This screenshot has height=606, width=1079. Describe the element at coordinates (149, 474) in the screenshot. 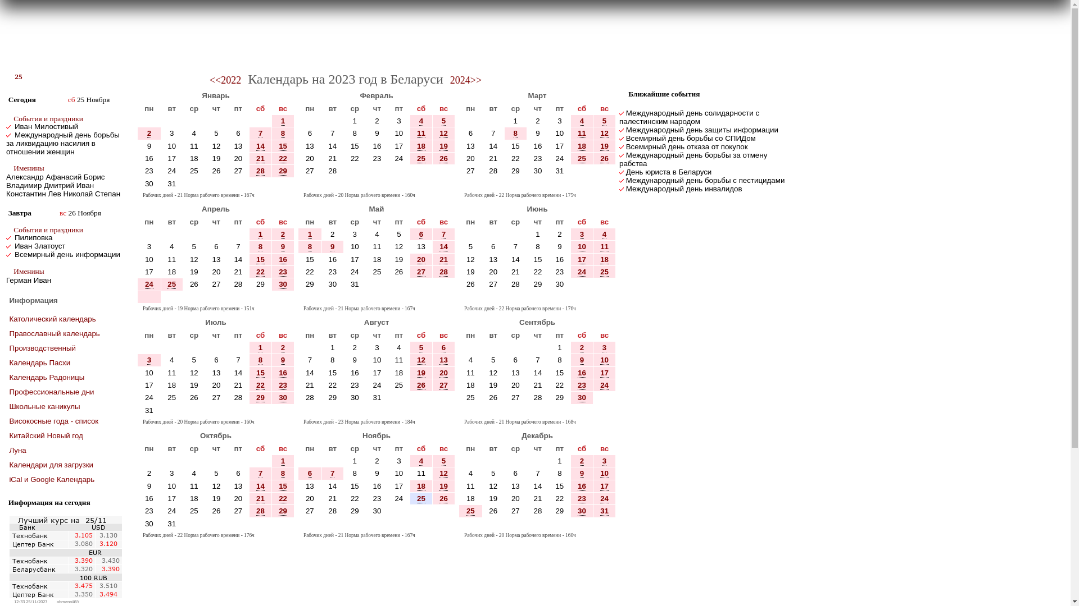

I see `2` at that location.